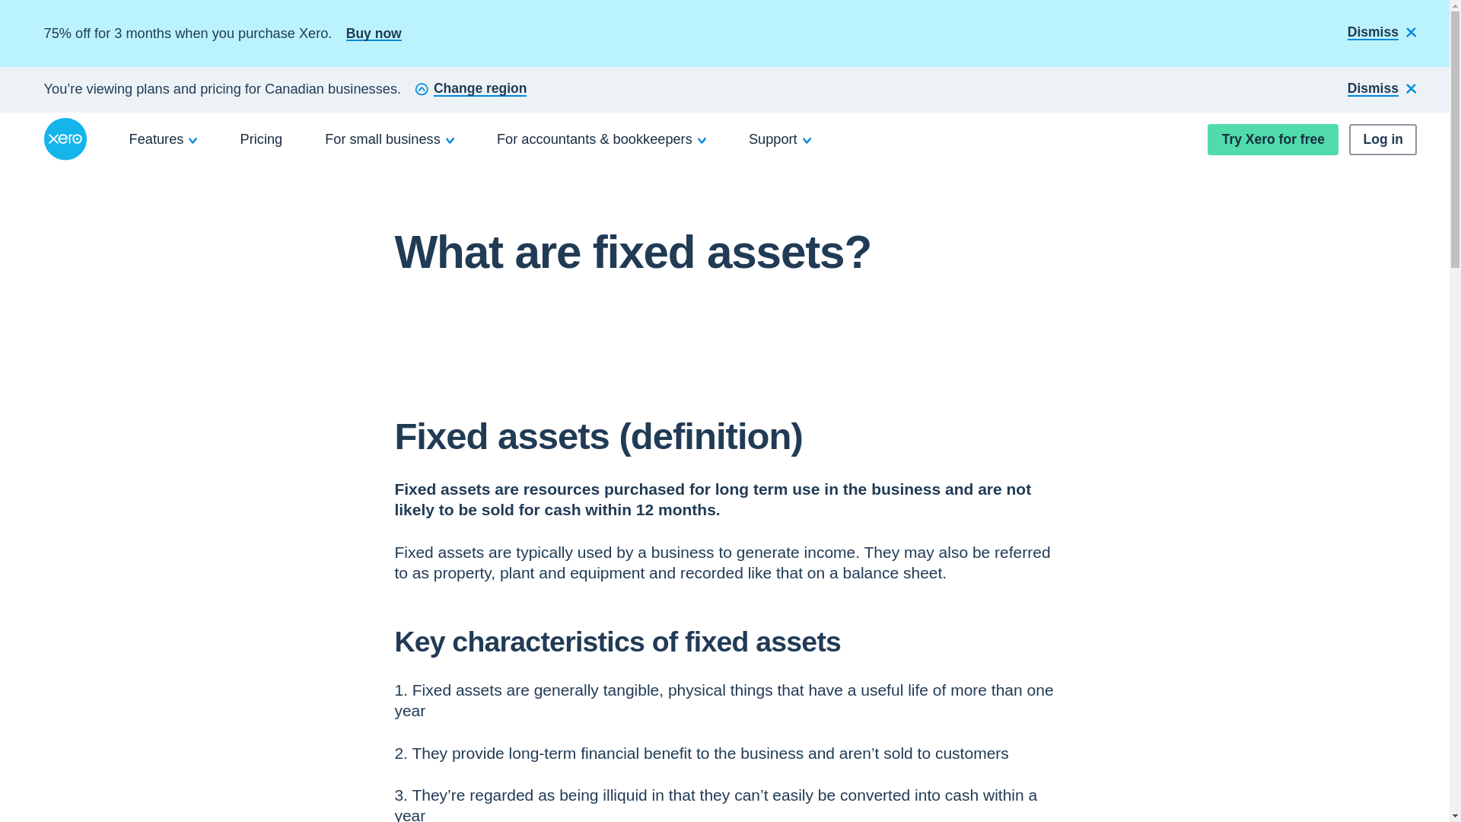  What do you see at coordinates (780, 139) in the screenshot?
I see `Support` at bounding box center [780, 139].